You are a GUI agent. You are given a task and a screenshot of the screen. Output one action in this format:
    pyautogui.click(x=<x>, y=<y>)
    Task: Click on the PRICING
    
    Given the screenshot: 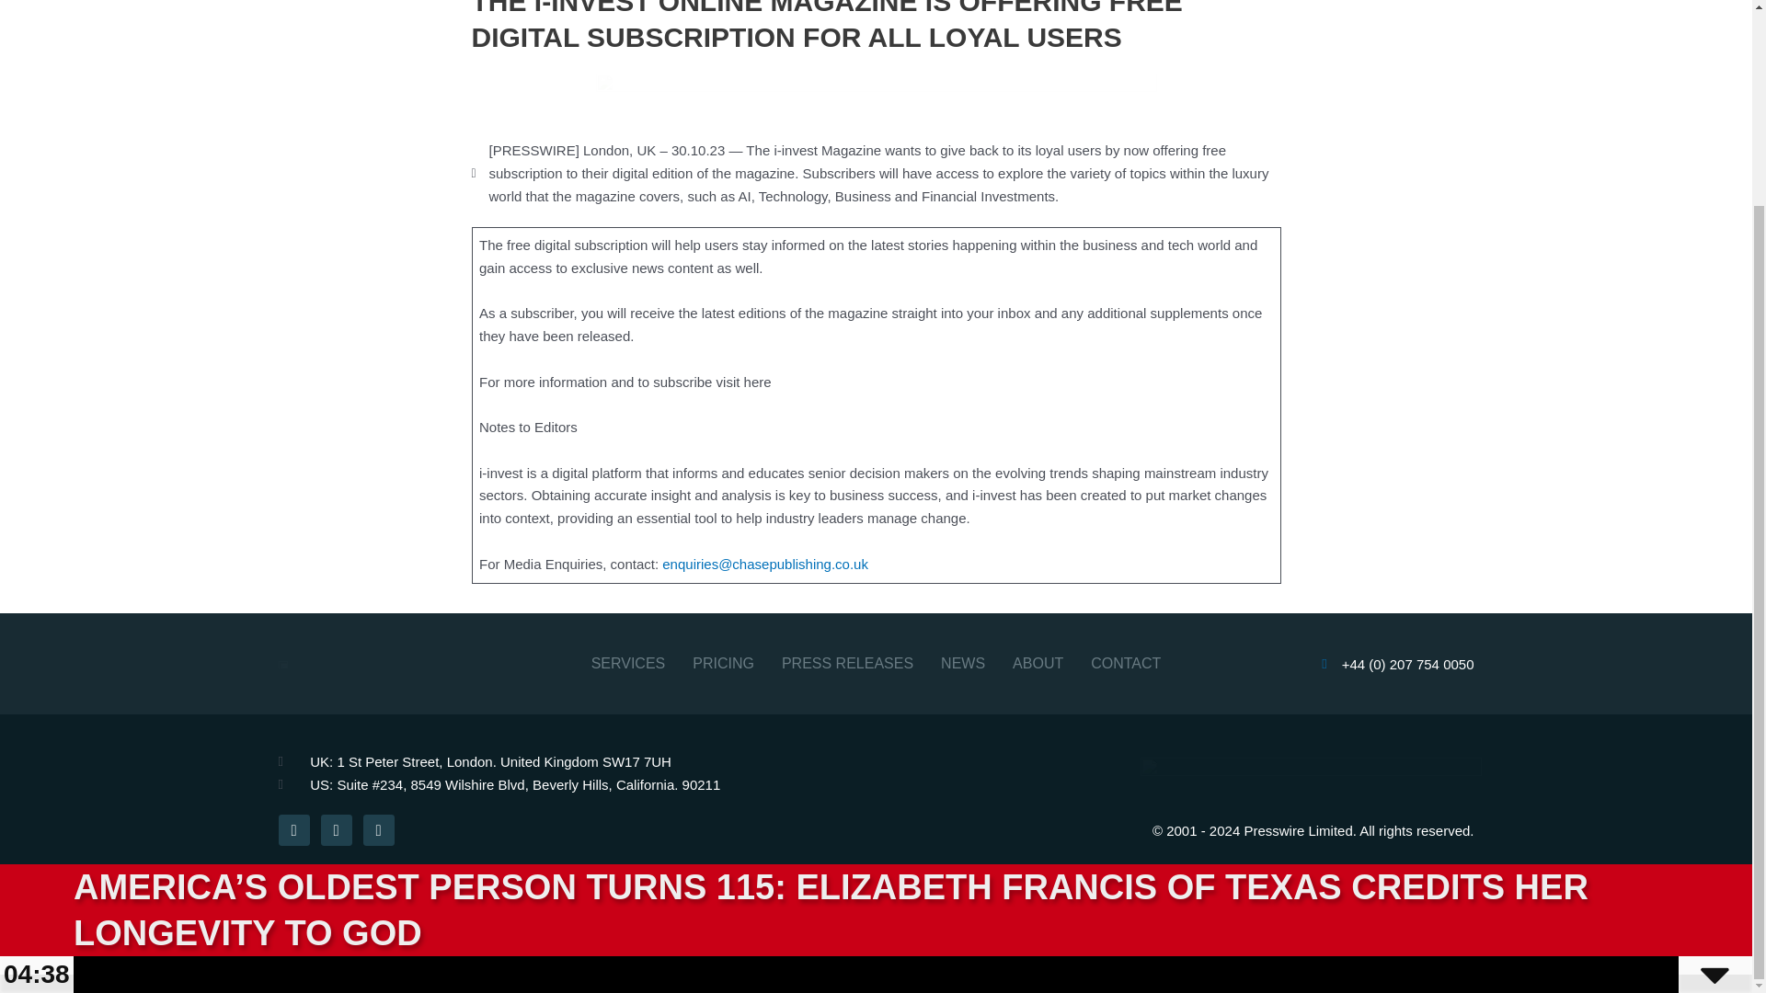 What is the action you would take?
    pyautogui.click(x=723, y=664)
    